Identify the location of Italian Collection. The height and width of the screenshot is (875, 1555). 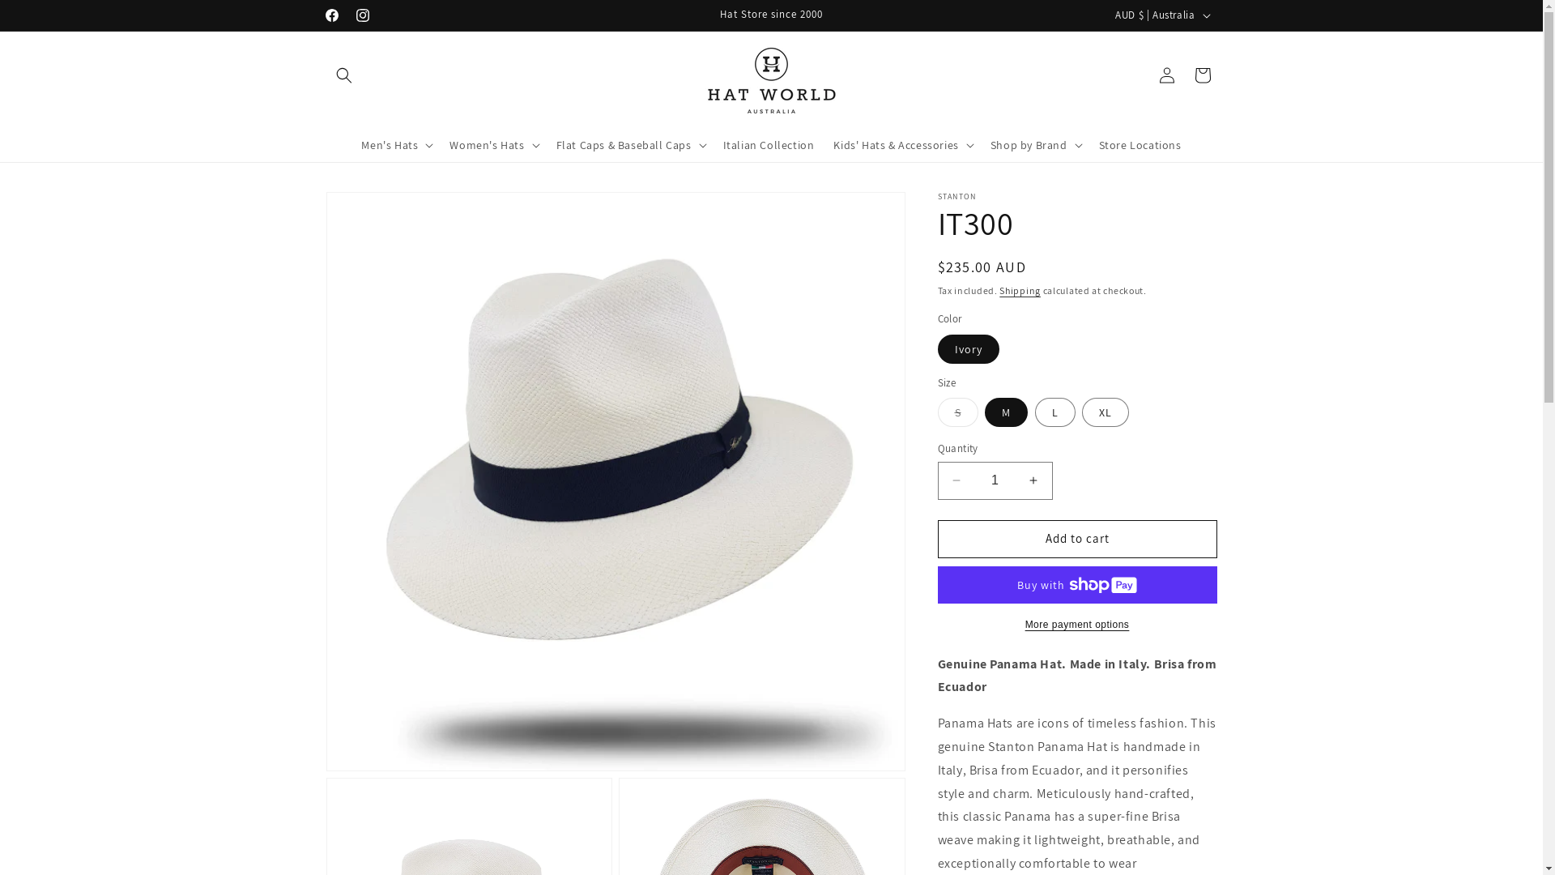
(769, 145).